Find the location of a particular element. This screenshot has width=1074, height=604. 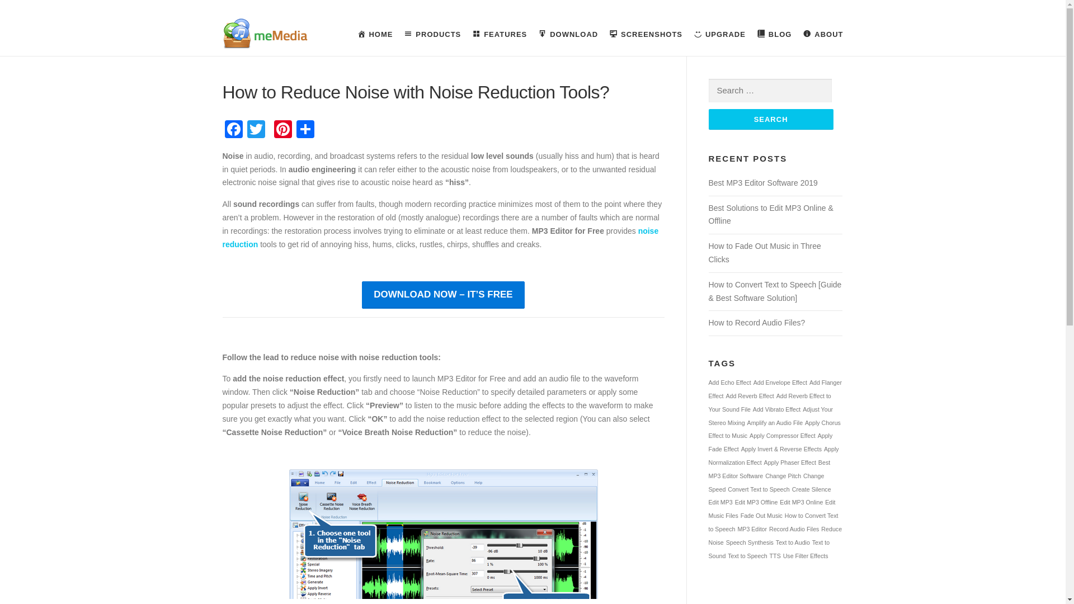

Facebook is located at coordinates (233, 130).